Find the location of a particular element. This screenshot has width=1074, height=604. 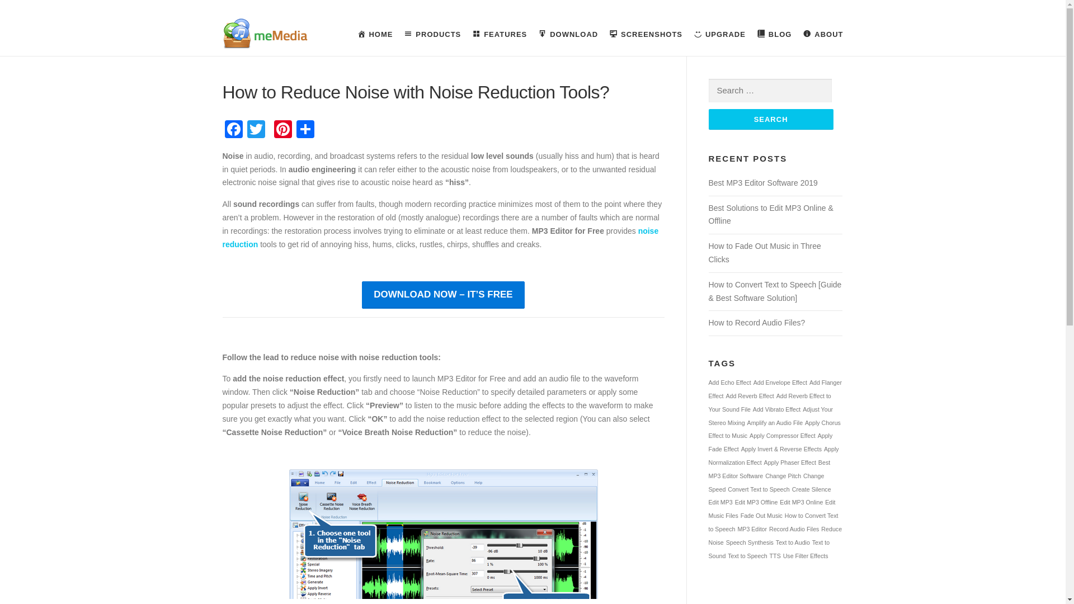

Facebook is located at coordinates (233, 130).